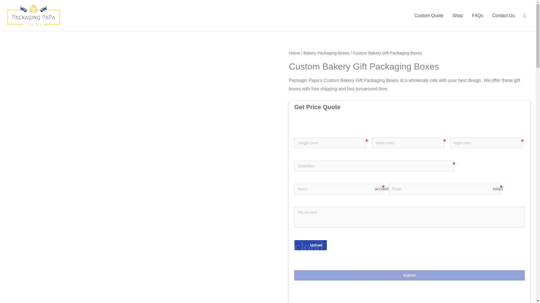 The image size is (540, 303). What do you see at coordinates (294, 53) in the screenshot?
I see `Home` at bounding box center [294, 53].